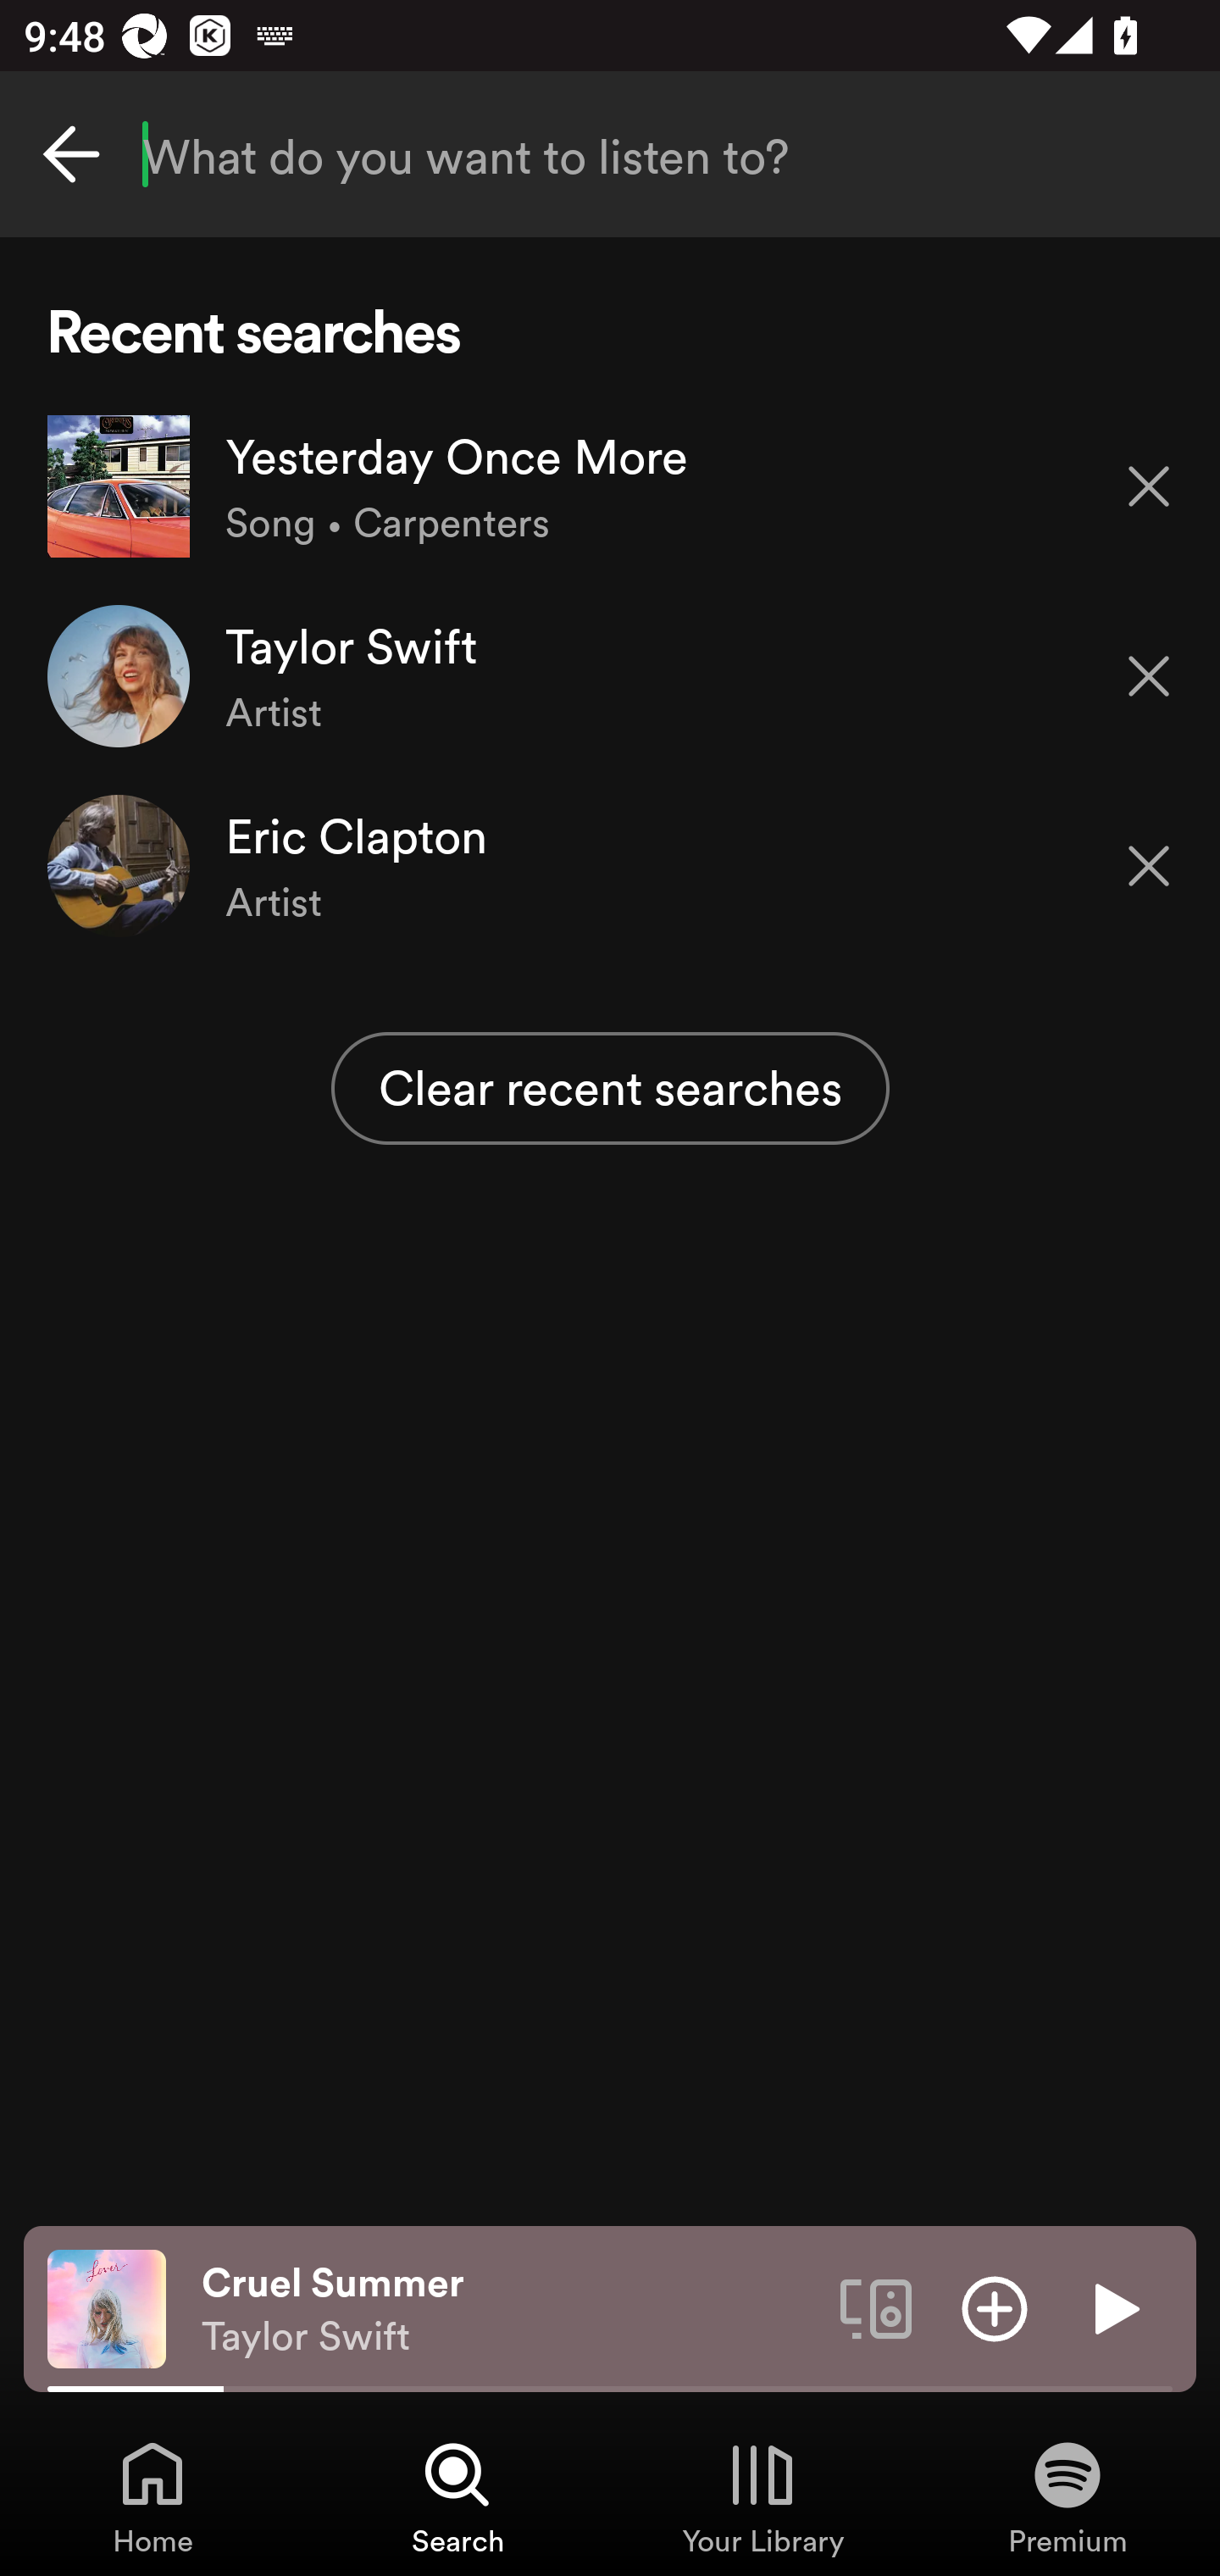 This screenshot has width=1220, height=2576. Describe the element at coordinates (107, 2307) in the screenshot. I see `The cover art of the currently playing track` at that location.